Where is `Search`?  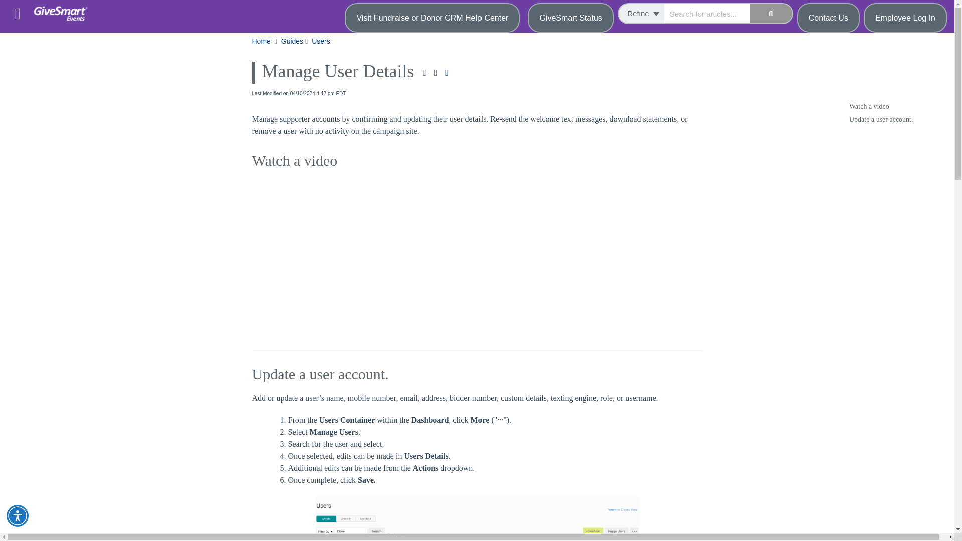
Search is located at coordinates (771, 13).